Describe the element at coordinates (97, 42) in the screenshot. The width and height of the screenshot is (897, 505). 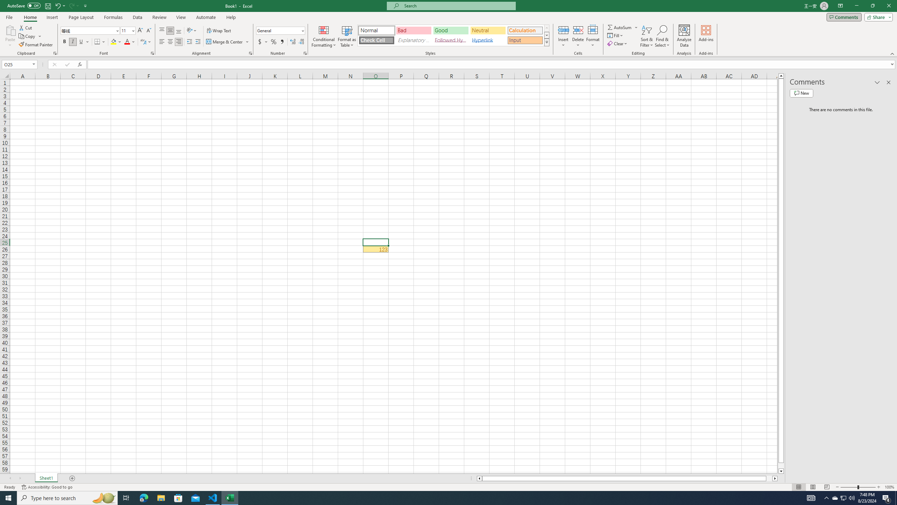
I see `Bottom Border` at that location.